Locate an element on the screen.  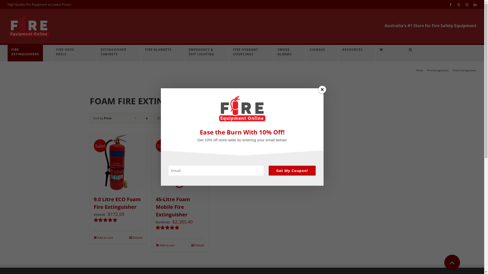
Add to cart is located at coordinates (165, 245).